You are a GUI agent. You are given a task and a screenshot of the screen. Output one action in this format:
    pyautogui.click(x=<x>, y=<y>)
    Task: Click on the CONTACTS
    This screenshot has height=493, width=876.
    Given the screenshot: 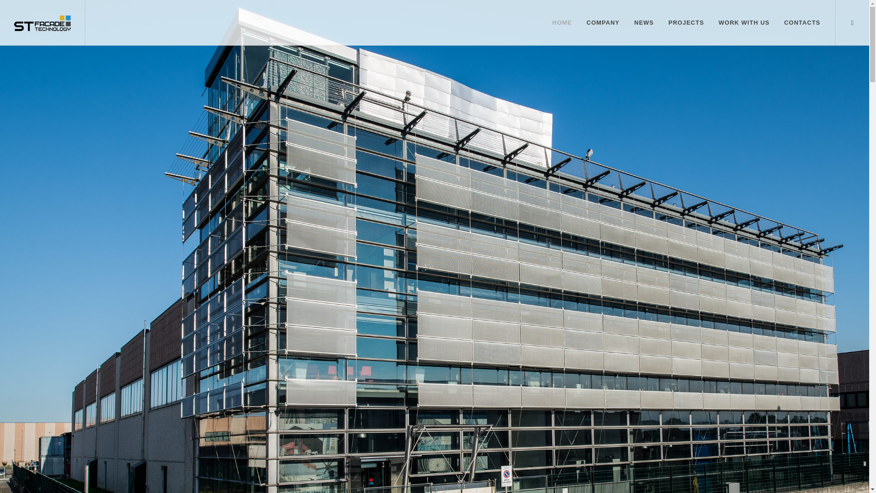 What is the action you would take?
    pyautogui.click(x=802, y=23)
    